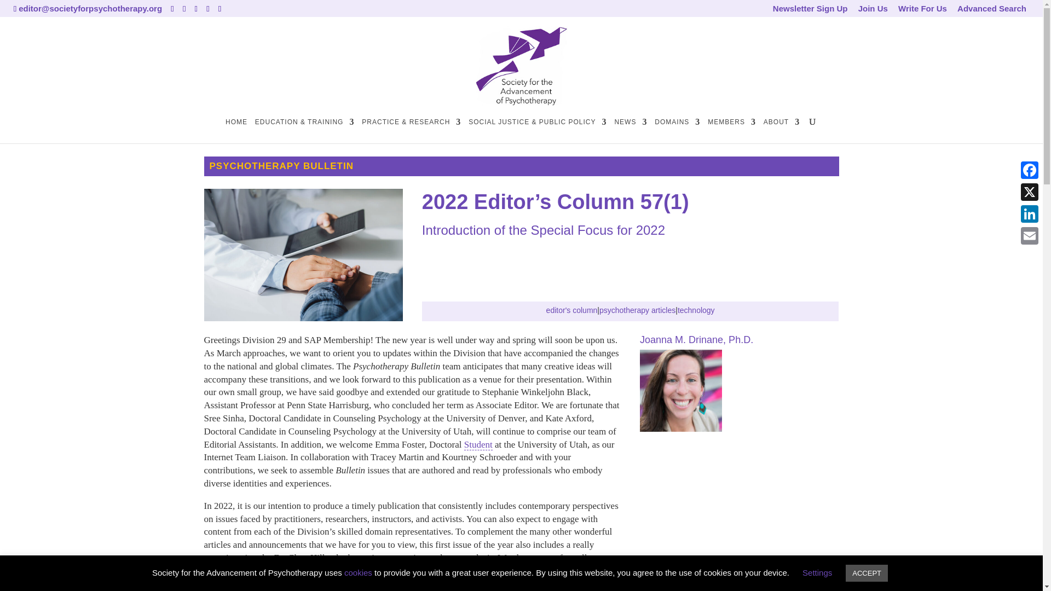  What do you see at coordinates (1029, 170) in the screenshot?
I see `Facebook` at bounding box center [1029, 170].